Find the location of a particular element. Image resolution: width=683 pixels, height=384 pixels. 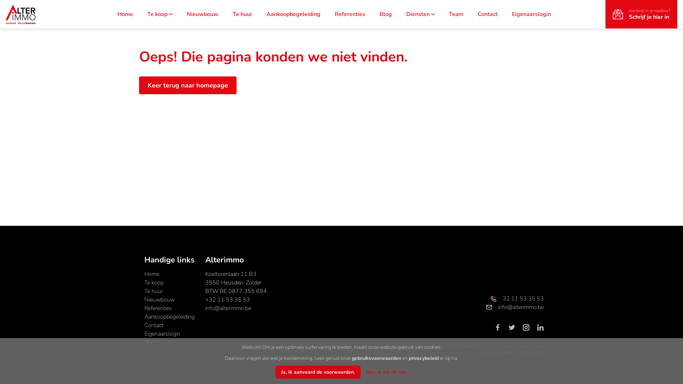

Nee, ik wil dit niet. is located at coordinates (387, 372).